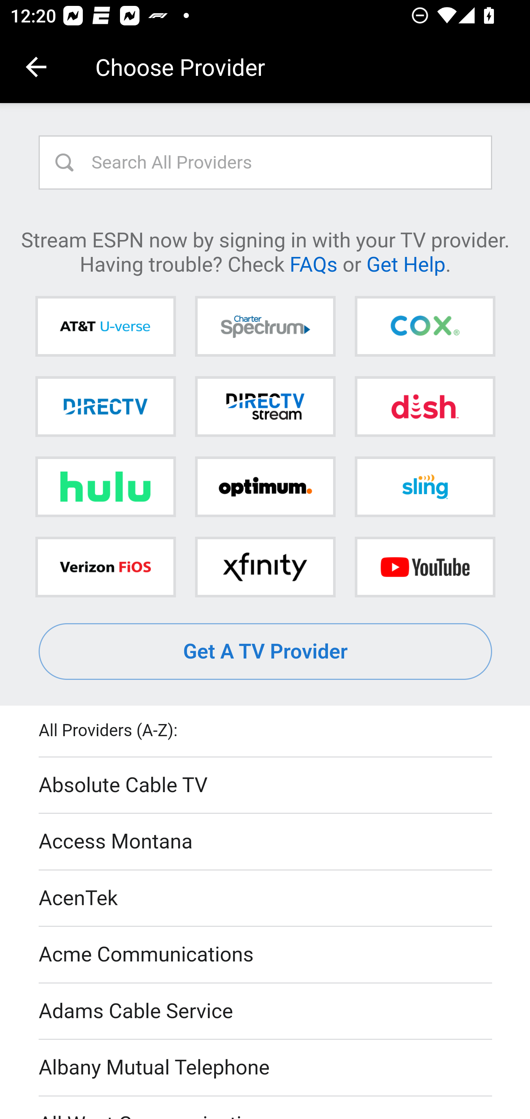 This screenshot has height=1119, width=530. I want to click on Adams Cable Service, so click(266, 1012).